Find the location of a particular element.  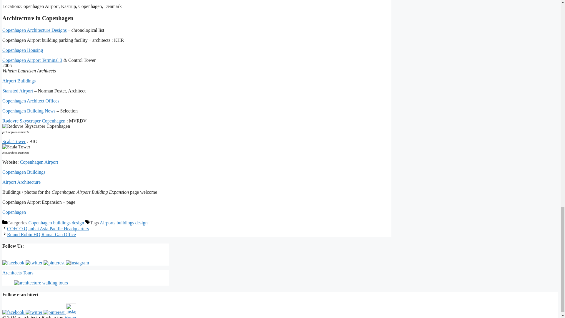

facebook is located at coordinates (13, 263).